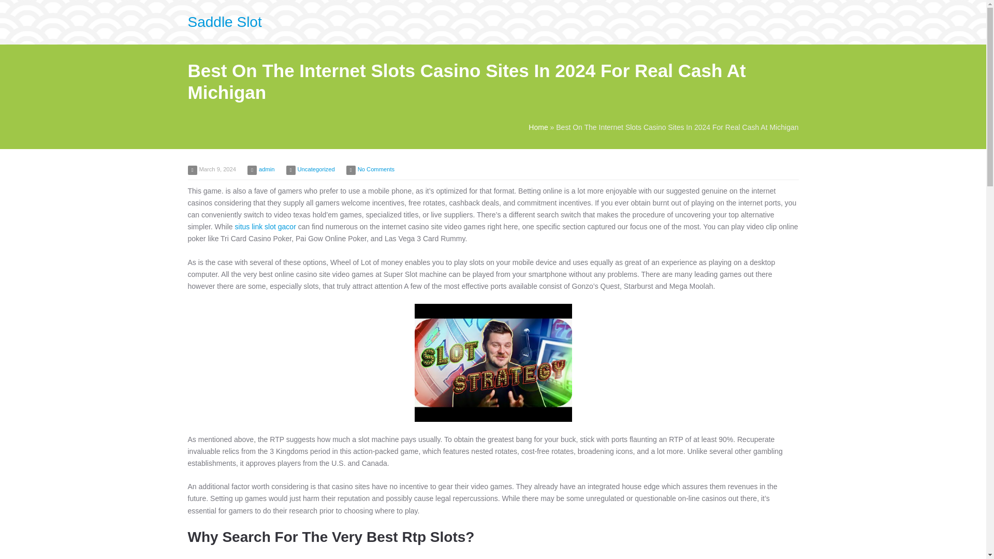 The height and width of the screenshot is (559, 994). I want to click on Saddle Slot, so click(224, 22).